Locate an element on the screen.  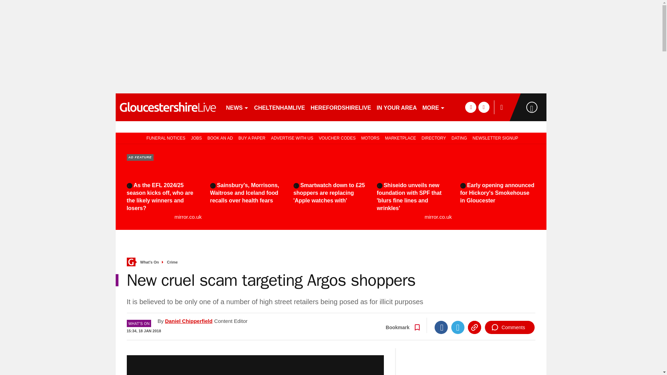
IN YOUR AREA is located at coordinates (396, 107).